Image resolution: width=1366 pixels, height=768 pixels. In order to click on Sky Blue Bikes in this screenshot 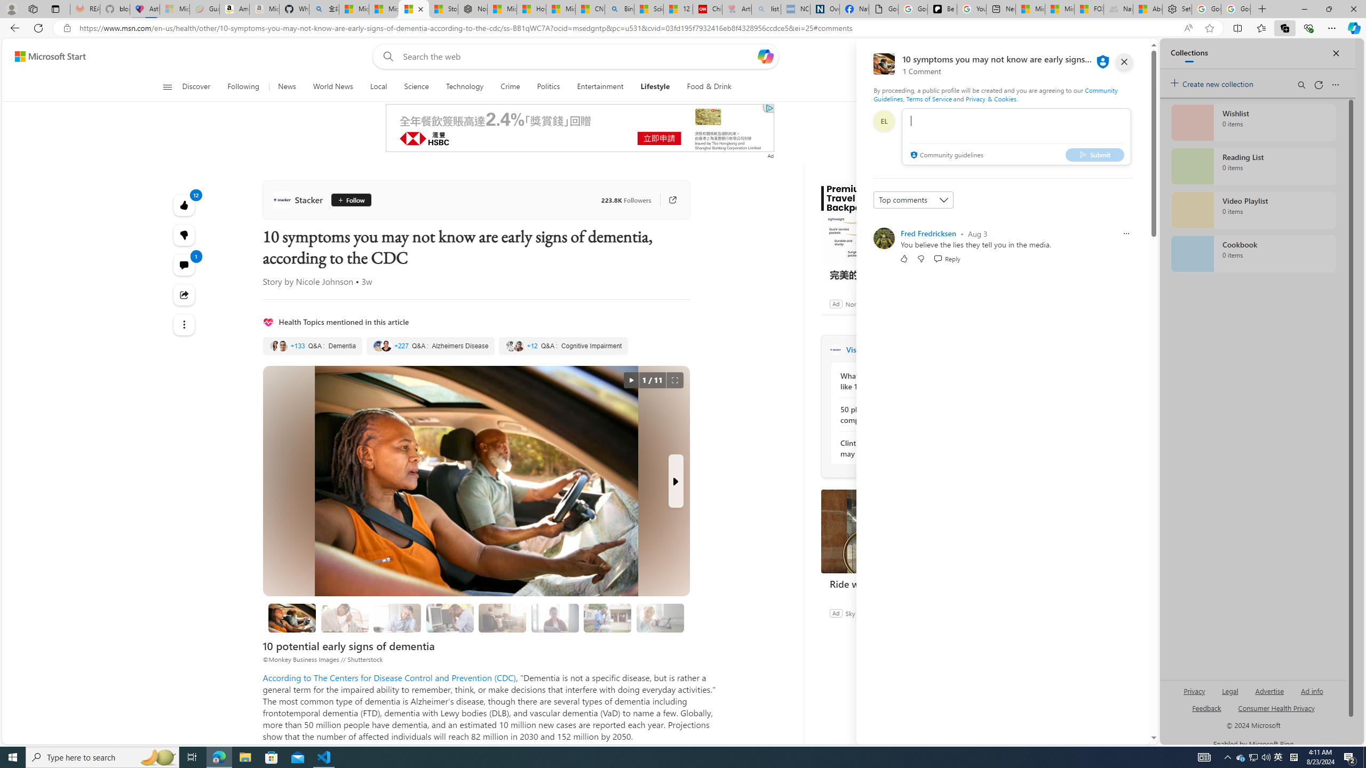, I will do `click(865, 612)`.